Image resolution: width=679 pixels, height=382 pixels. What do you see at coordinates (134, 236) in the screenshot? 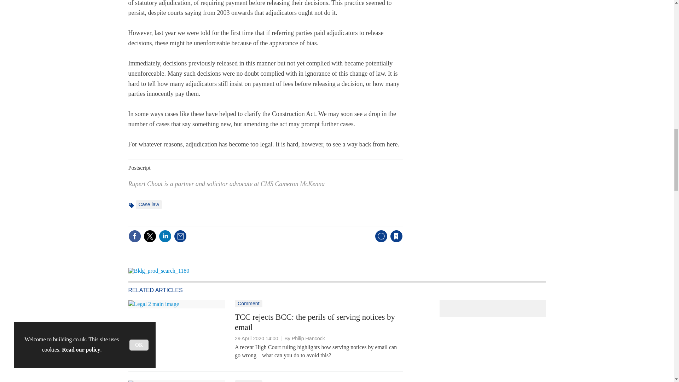
I see `Share this on Facebook` at bounding box center [134, 236].